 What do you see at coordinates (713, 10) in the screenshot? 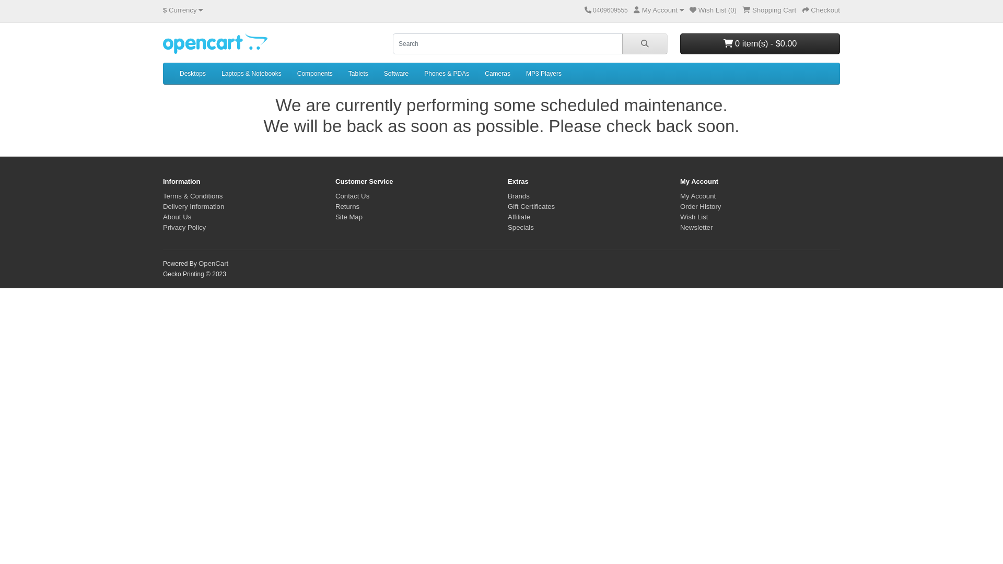
I see `Wish List (0)` at bounding box center [713, 10].